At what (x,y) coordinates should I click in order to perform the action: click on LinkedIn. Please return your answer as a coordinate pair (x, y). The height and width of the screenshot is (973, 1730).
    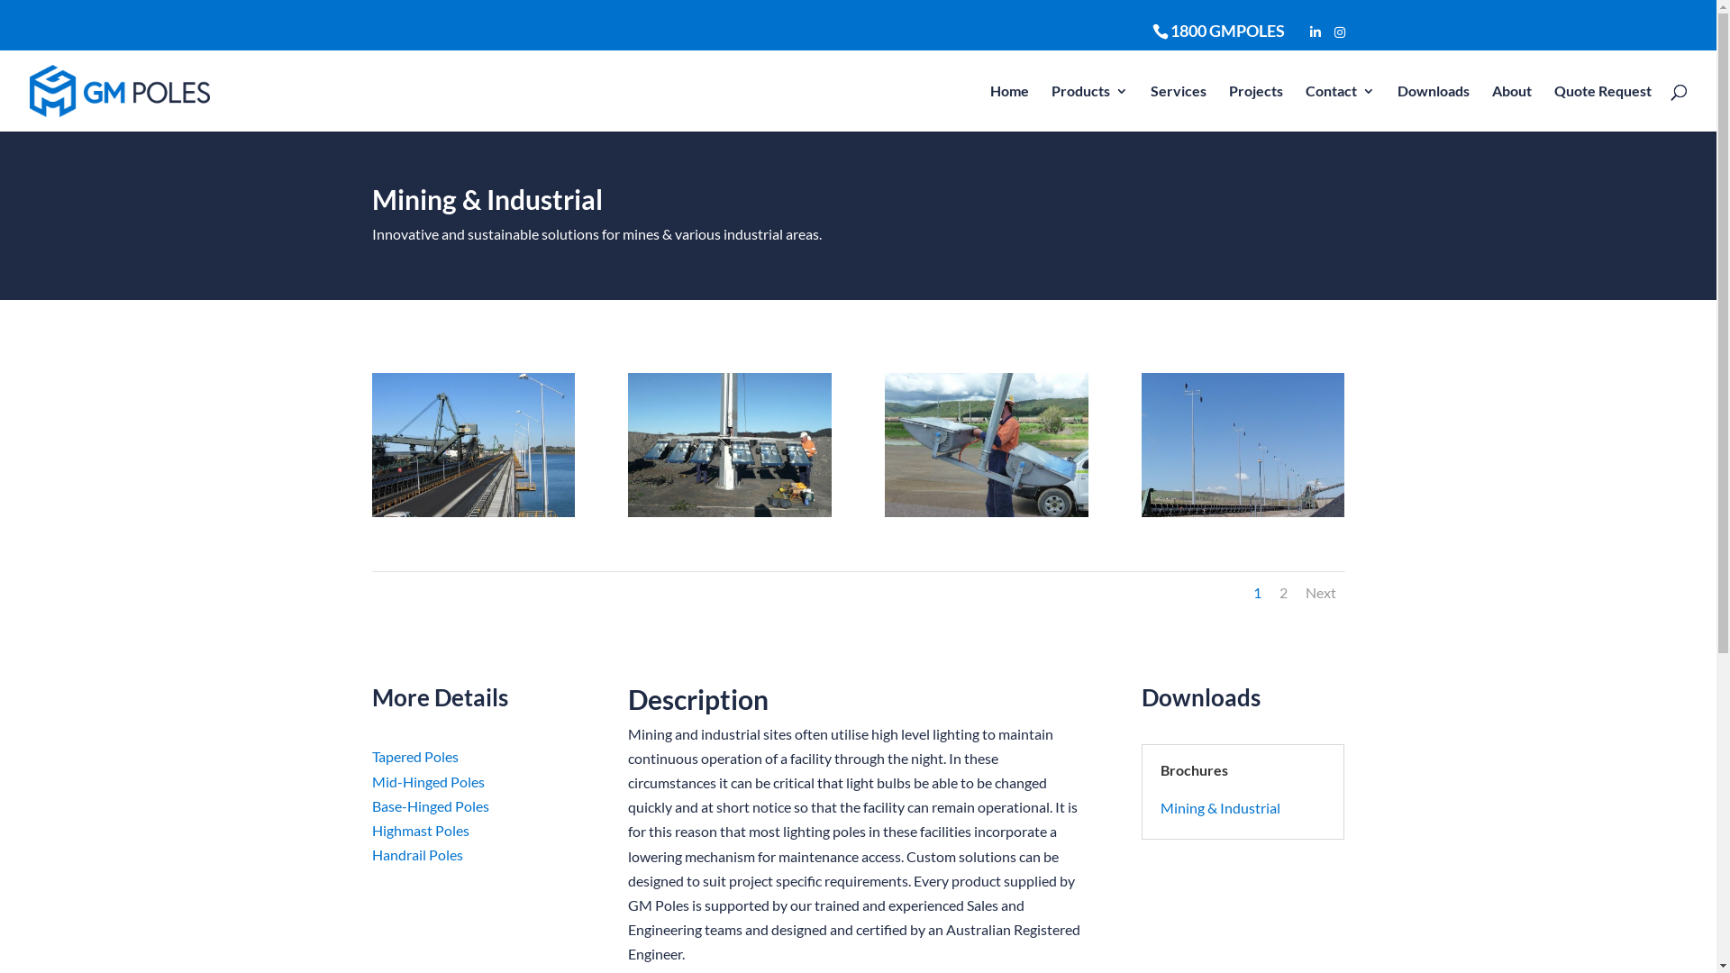
    Looking at the image, I should click on (1316, 32).